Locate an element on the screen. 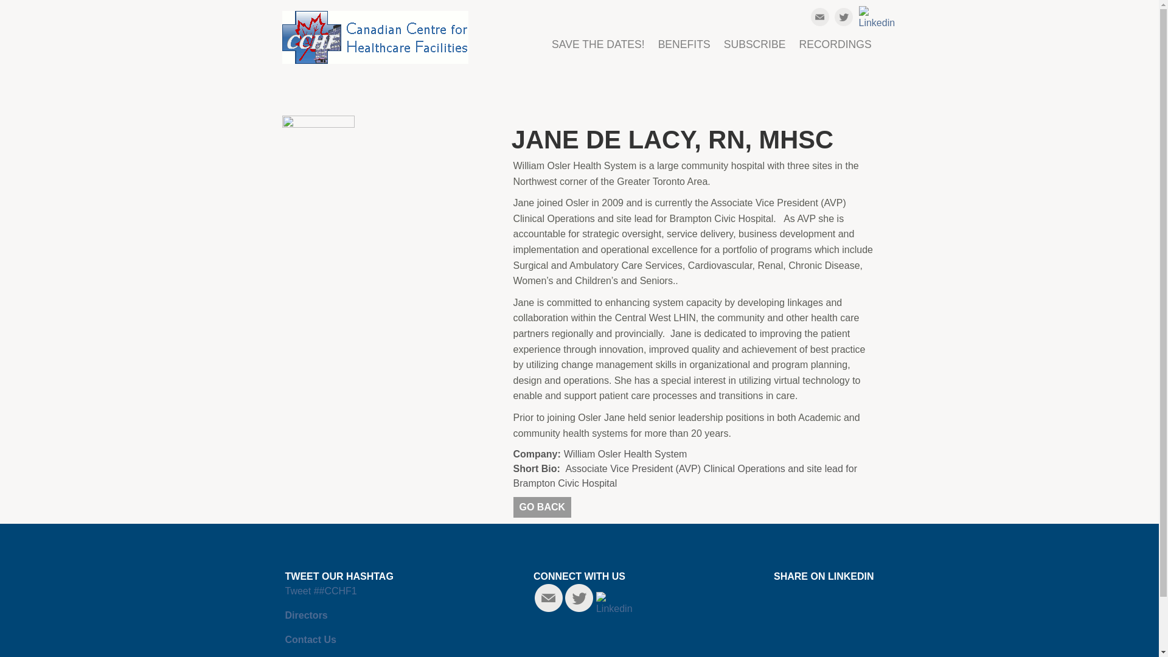 The image size is (1168, 657). GO BACK is located at coordinates (543, 507).